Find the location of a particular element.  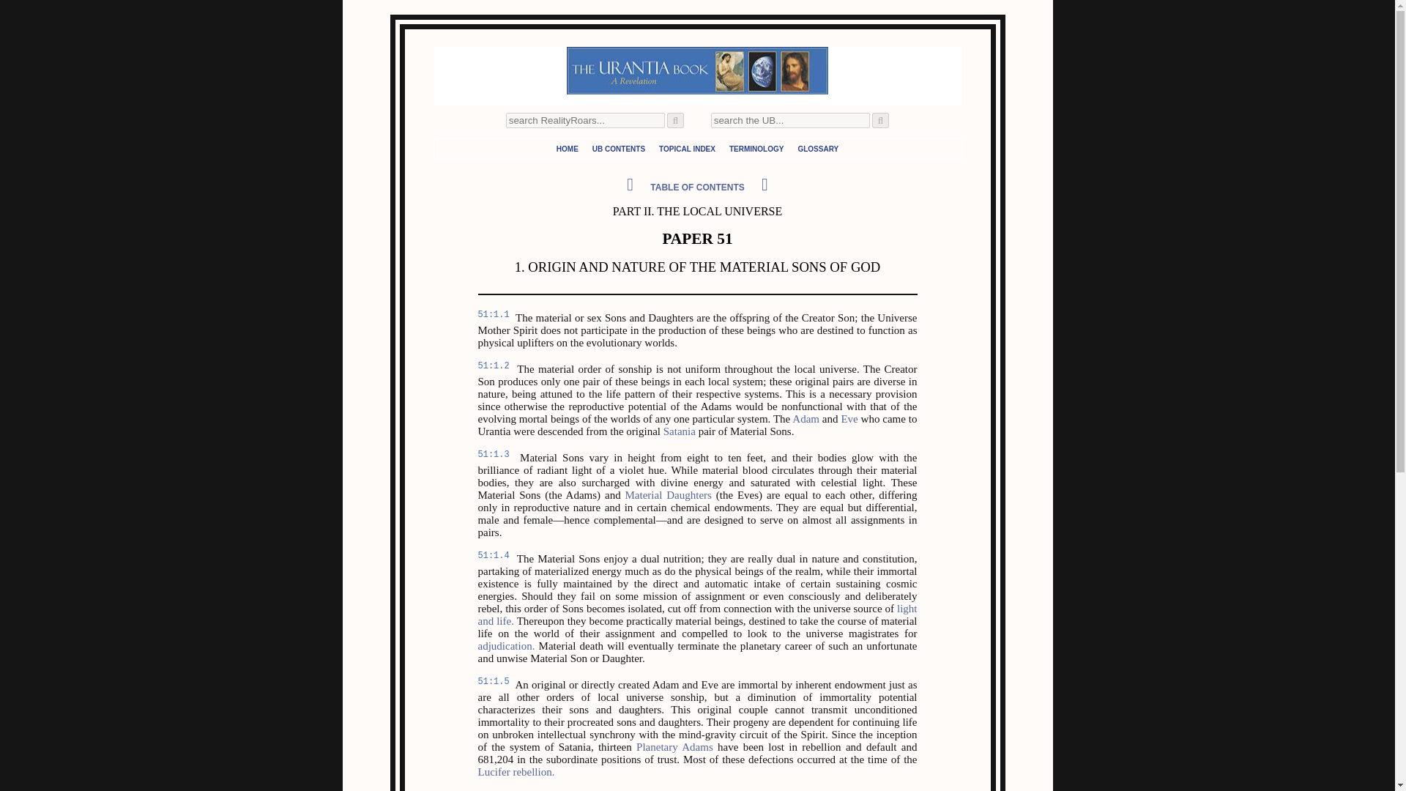

Table of Contents for The Urantia Book is located at coordinates (618, 148).